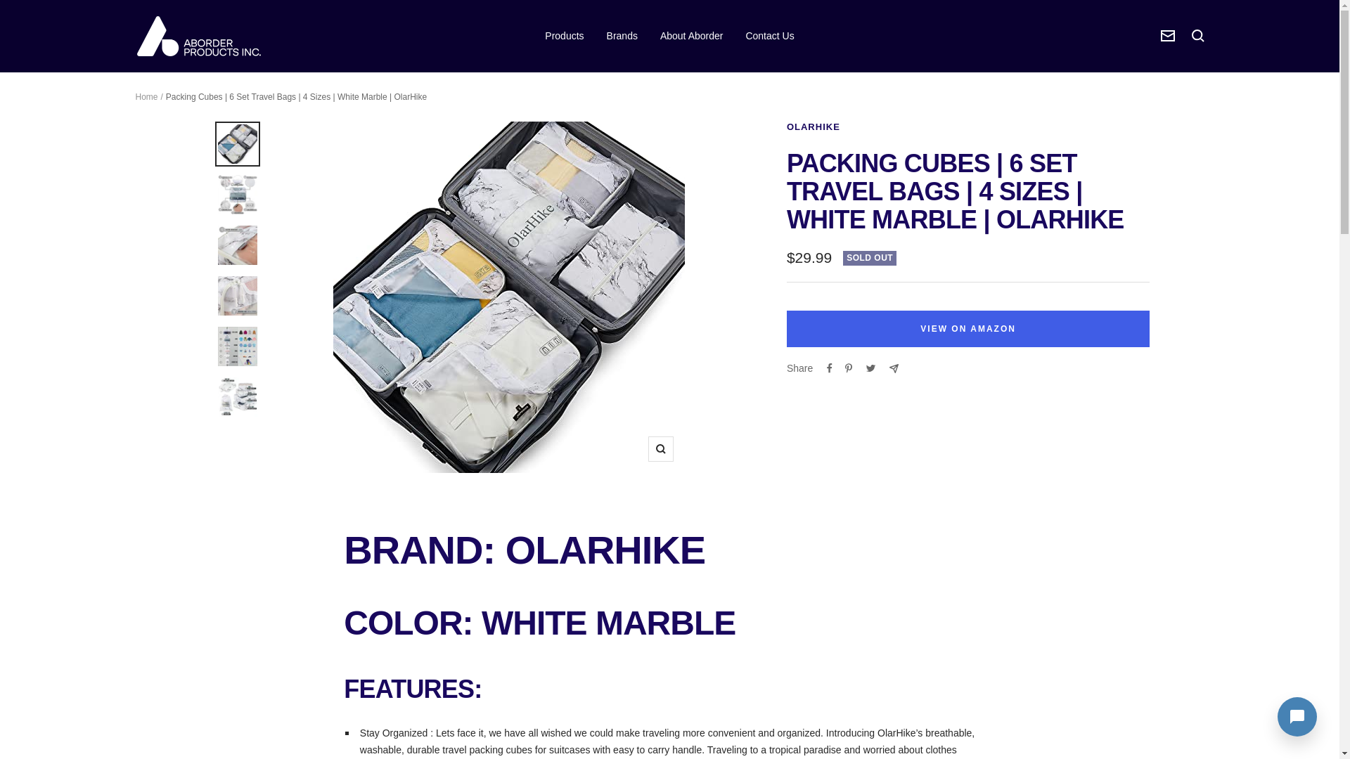  What do you see at coordinates (564, 35) in the screenshot?
I see `Products` at bounding box center [564, 35].